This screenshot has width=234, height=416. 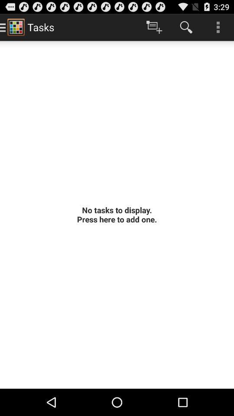 What do you see at coordinates (154, 27) in the screenshot?
I see `open the app to the right of tasks app` at bounding box center [154, 27].